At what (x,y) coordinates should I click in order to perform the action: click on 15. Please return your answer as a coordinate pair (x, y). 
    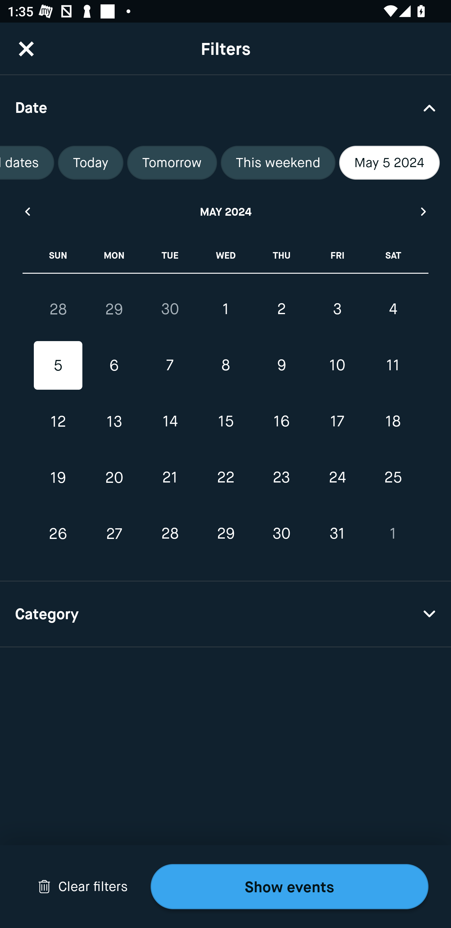
    Looking at the image, I should click on (225, 421).